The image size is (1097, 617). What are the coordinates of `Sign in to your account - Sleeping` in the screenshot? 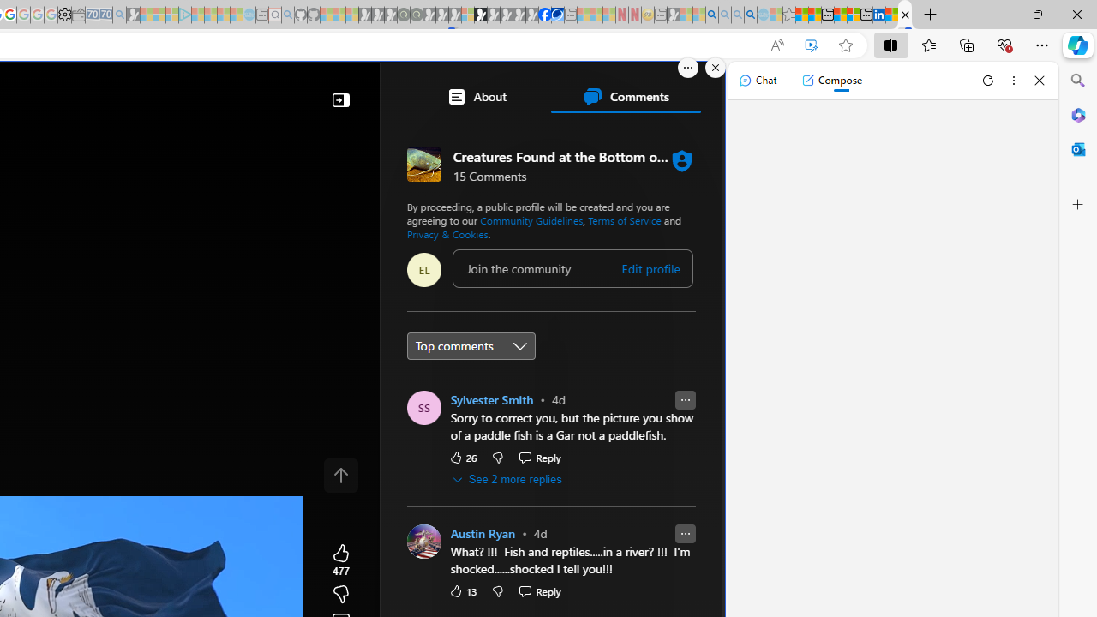 It's located at (467, 15).